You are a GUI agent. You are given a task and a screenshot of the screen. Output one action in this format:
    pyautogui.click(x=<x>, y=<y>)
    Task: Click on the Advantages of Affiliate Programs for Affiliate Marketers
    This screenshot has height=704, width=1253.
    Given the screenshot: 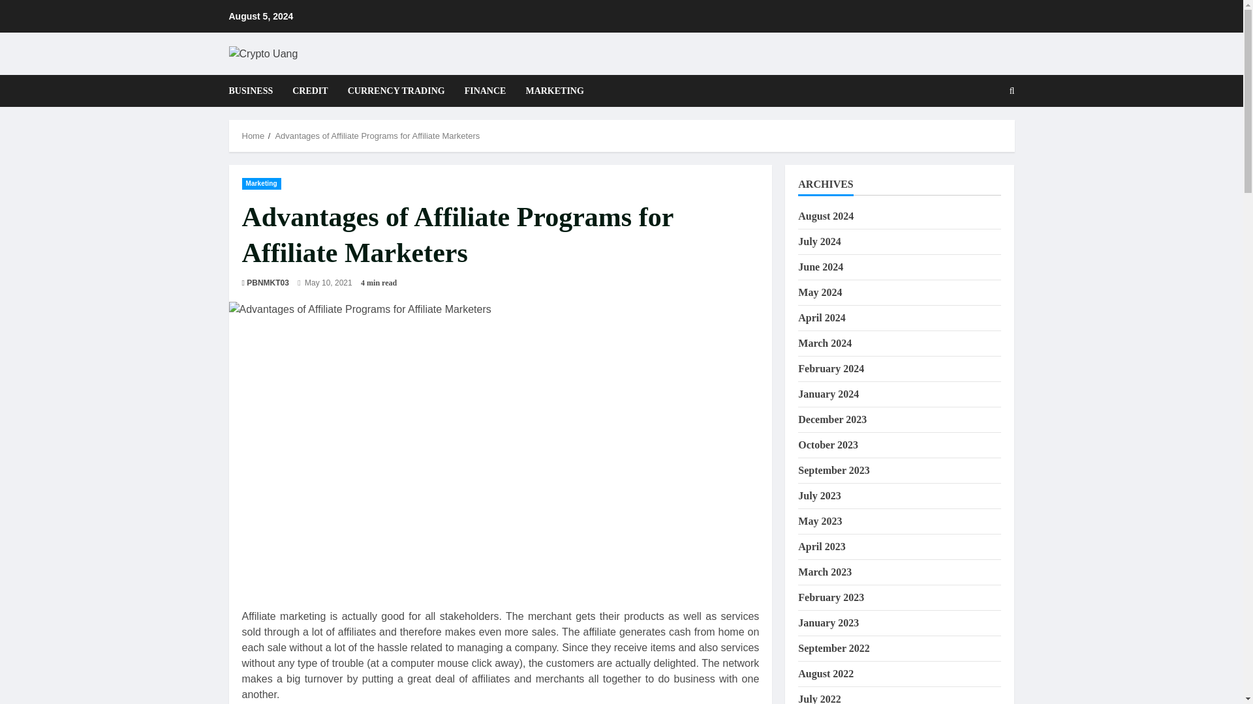 What is the action you would take?
    pyautogui.click(x=377, y=136)
    